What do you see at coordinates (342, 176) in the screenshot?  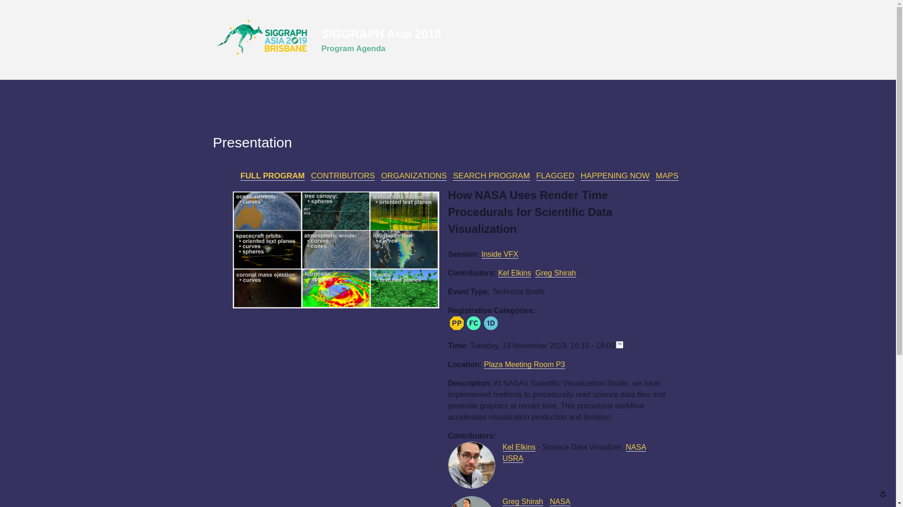 I see `CONTRIBUTORS` at bounding box center [342, 176].